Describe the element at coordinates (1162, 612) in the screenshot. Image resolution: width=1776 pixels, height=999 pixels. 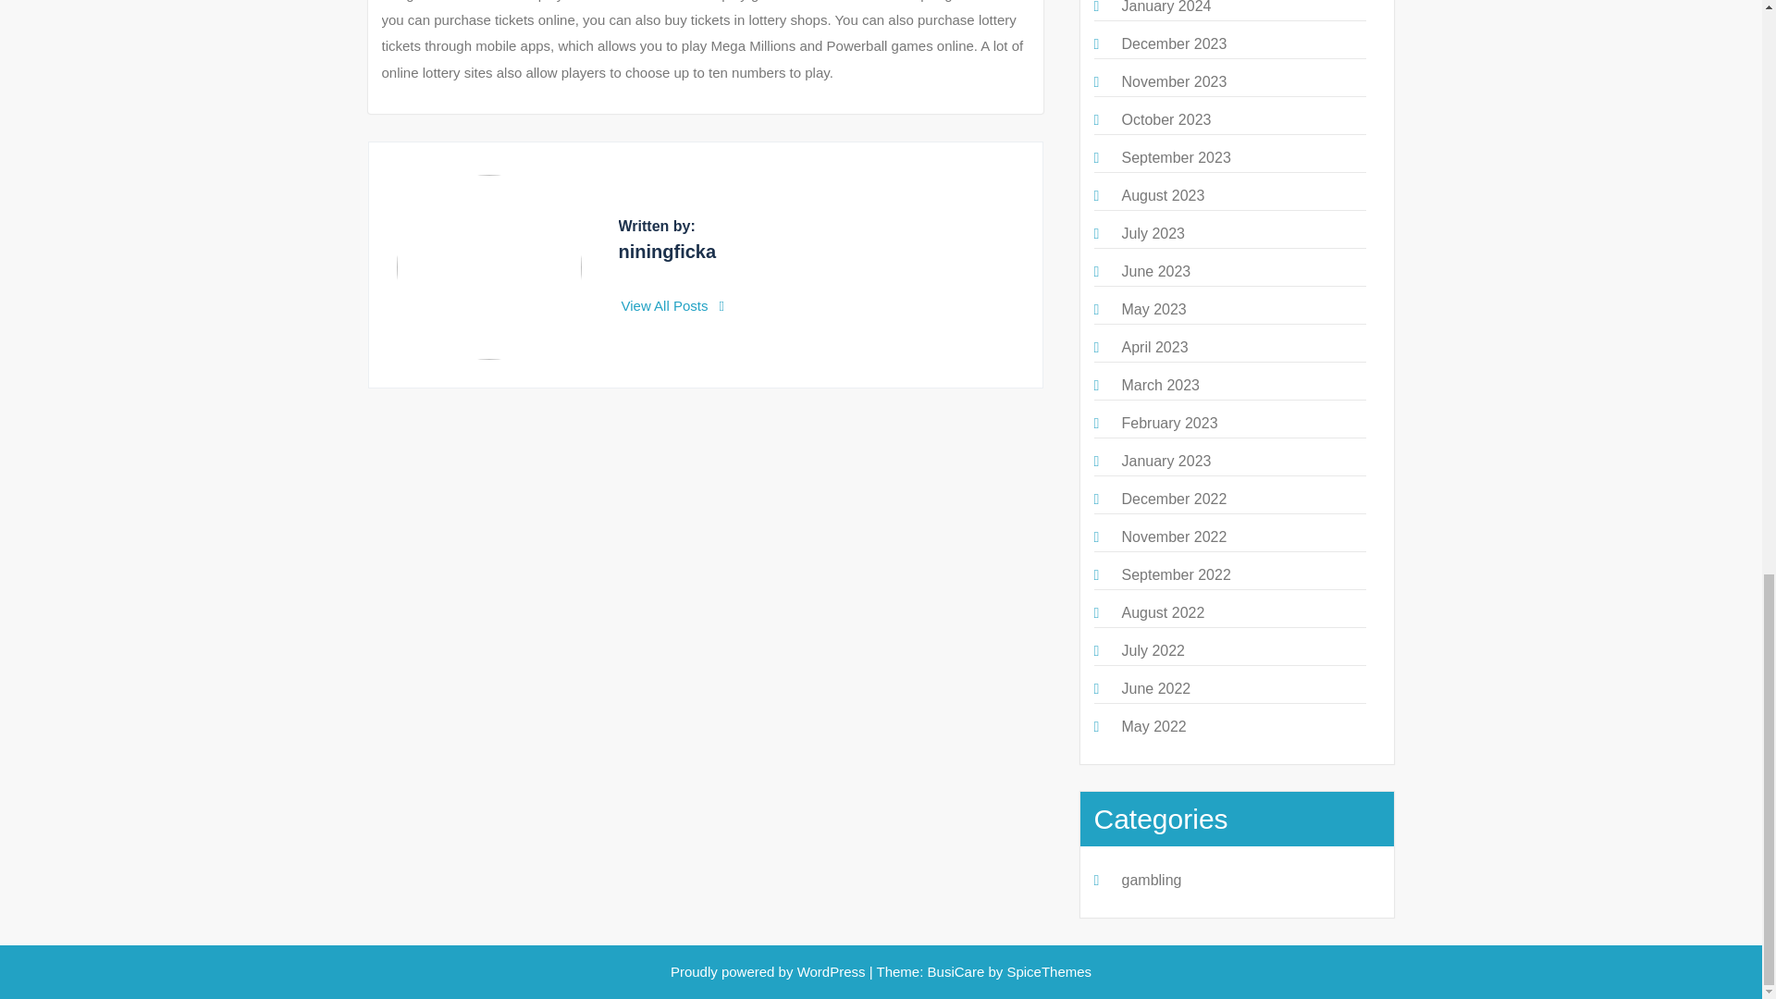
I see `August 2022` at that location.